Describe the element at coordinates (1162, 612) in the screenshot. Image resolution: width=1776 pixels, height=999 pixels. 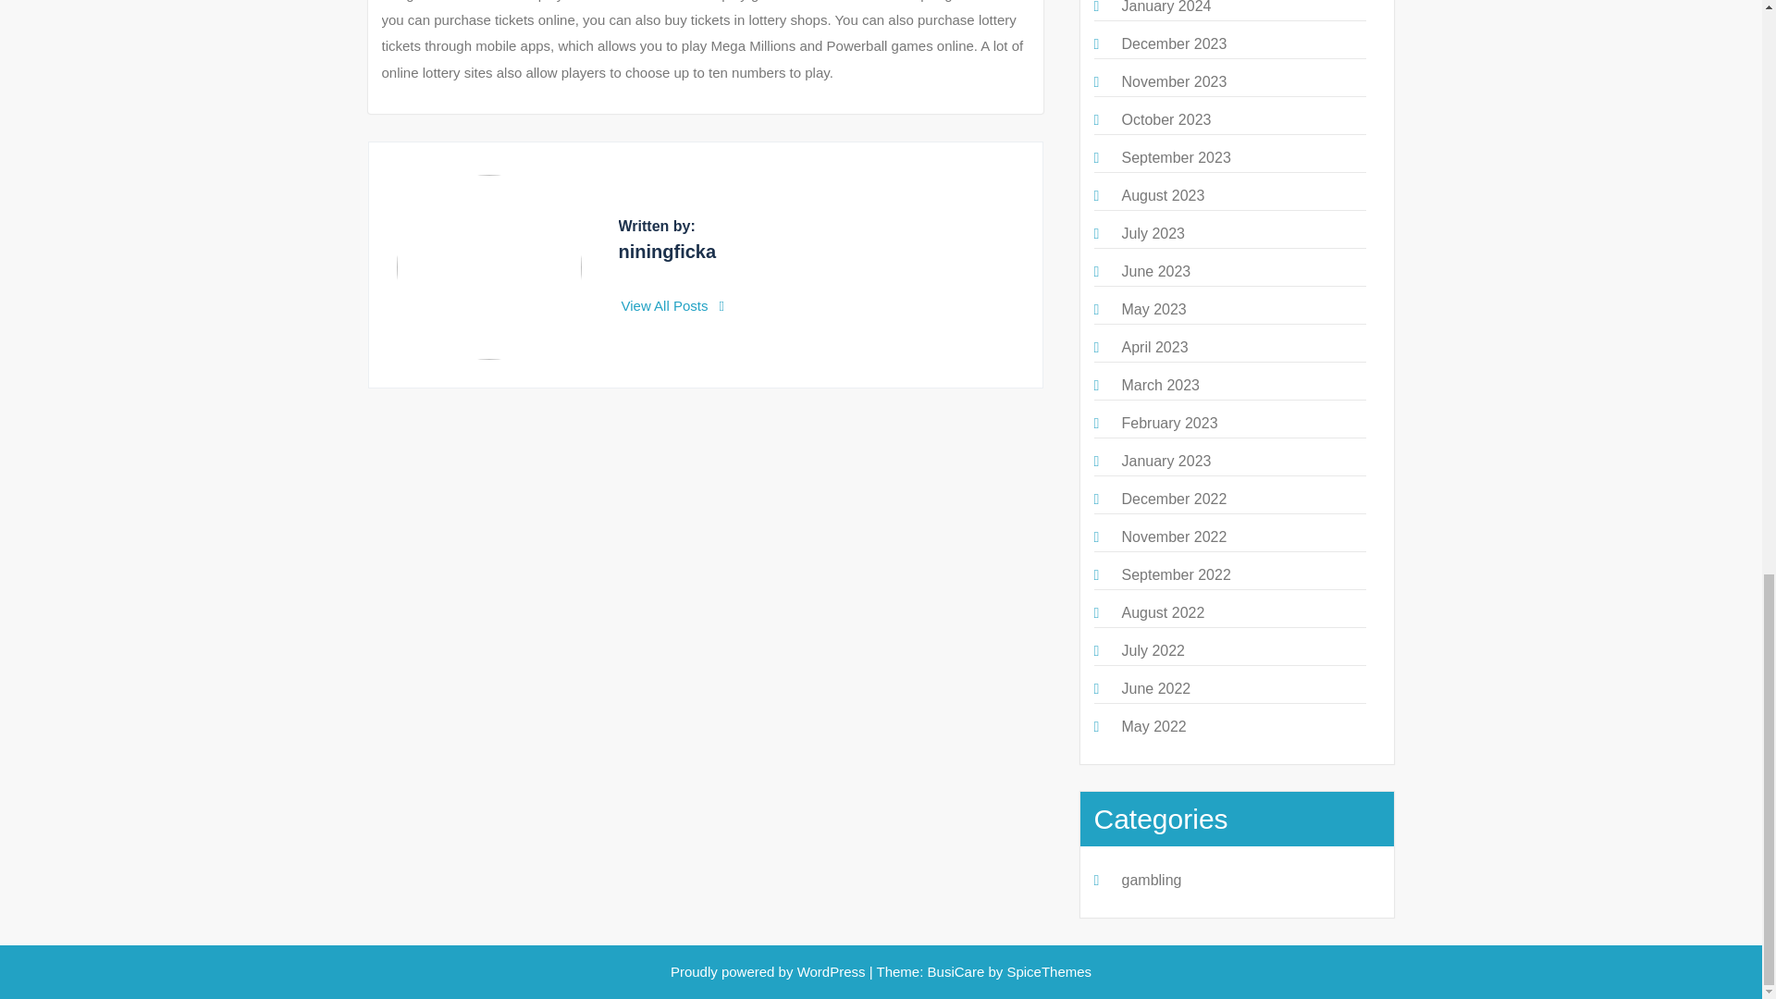
I see `August 2022` at that location.